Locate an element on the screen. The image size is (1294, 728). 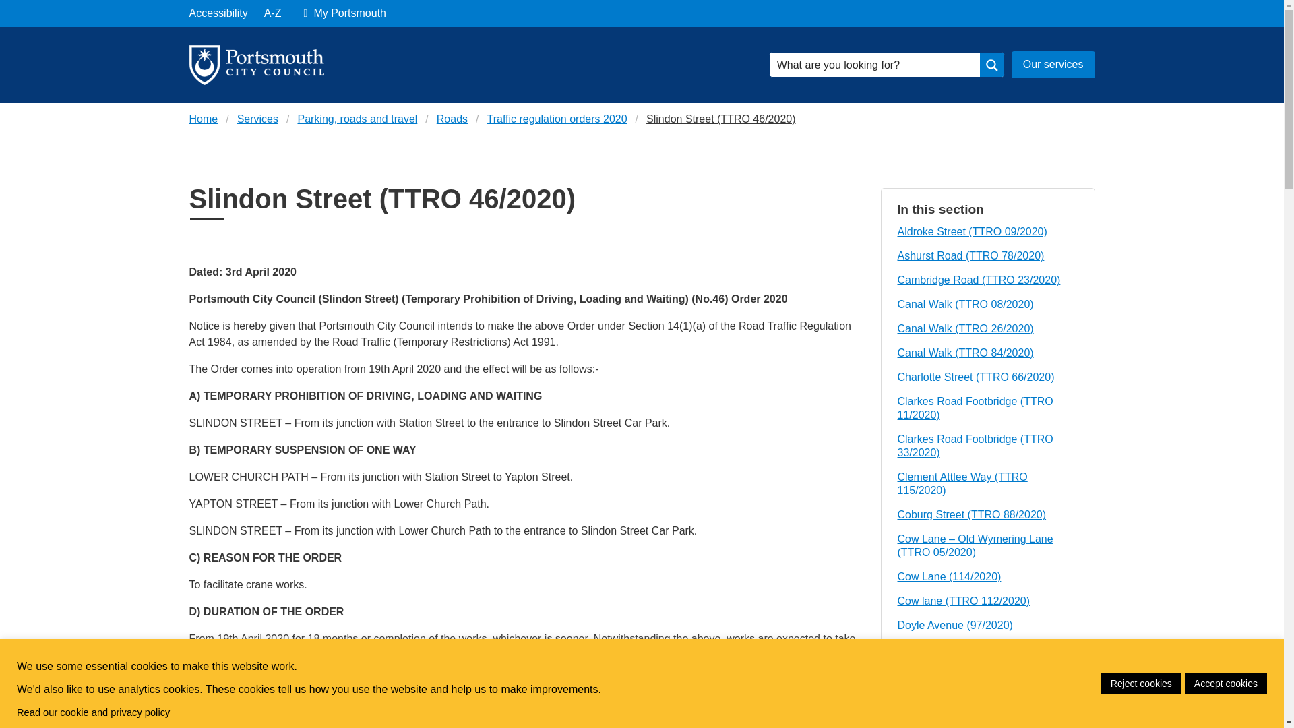
Parking, roads and travel is located at coordinates (357, 119).